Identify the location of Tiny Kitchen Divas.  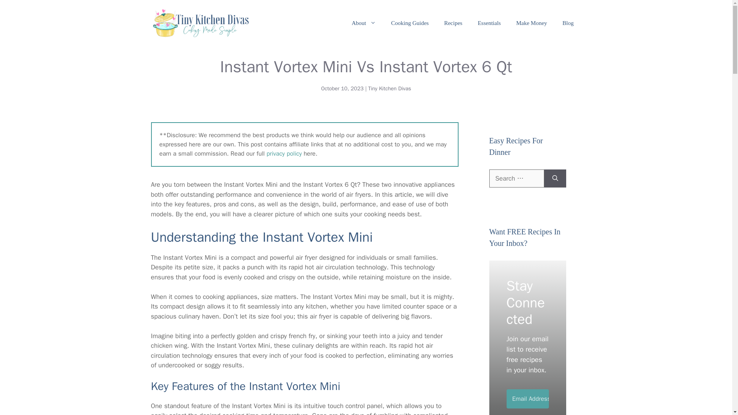
(390, 88).